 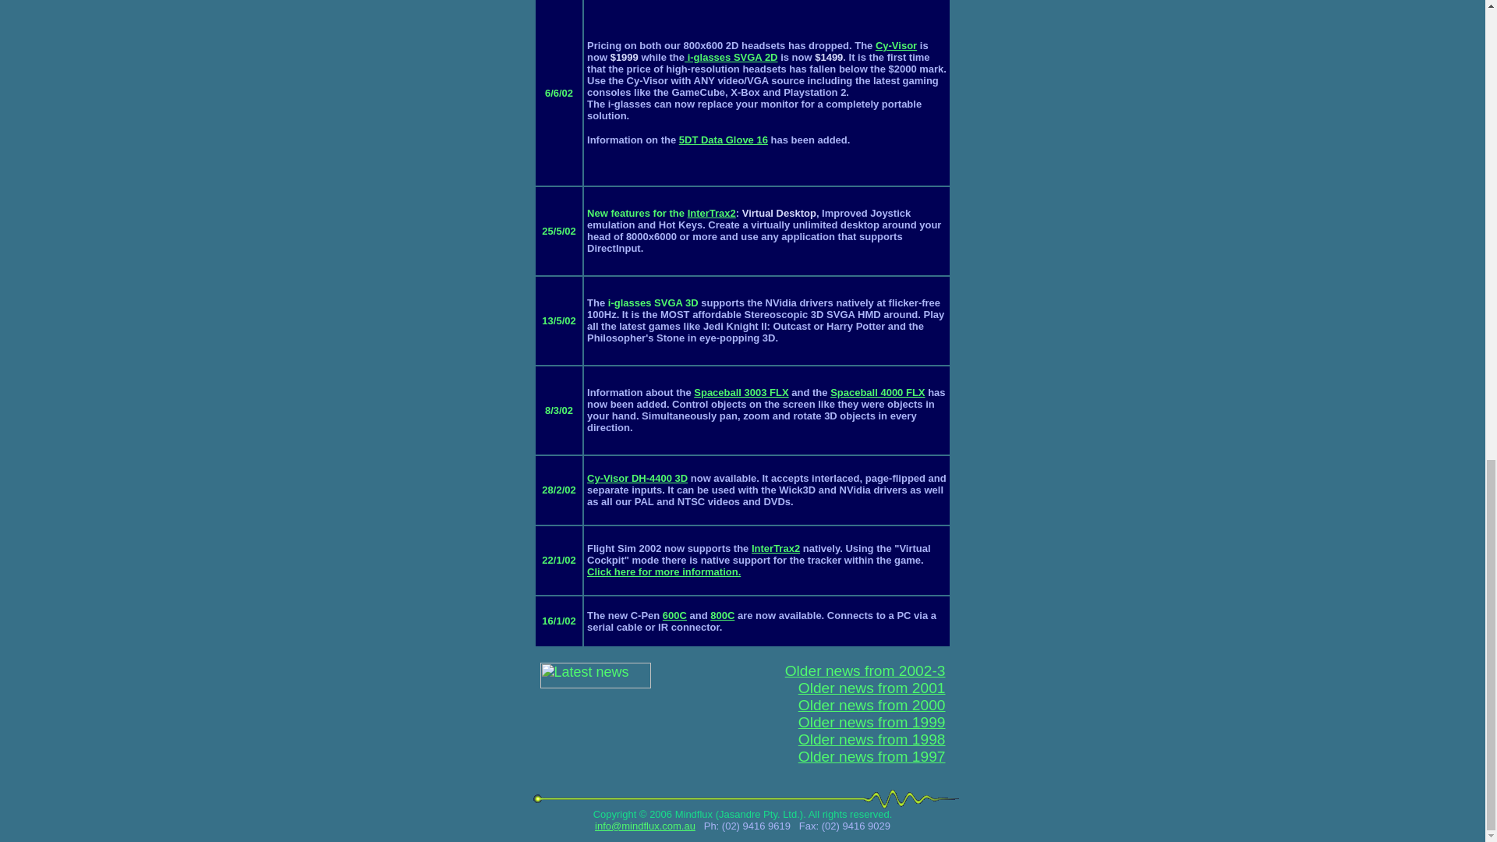 What do you see at coordinates (636, 478) in the screenshot?
I see `Cy-Visor DH-4400 3D` at bounding box center [636, 478].